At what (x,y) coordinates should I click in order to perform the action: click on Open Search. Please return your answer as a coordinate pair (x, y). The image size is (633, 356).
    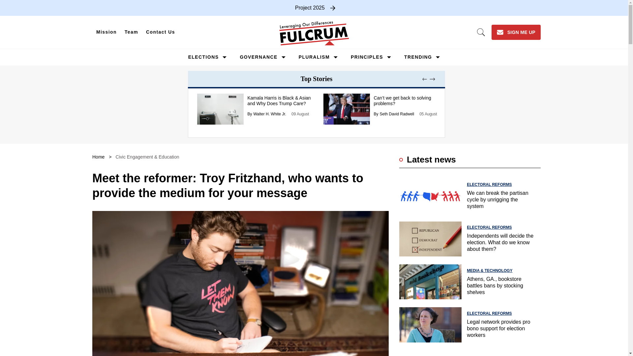
    Looking at the image, I should click on (481, 32).